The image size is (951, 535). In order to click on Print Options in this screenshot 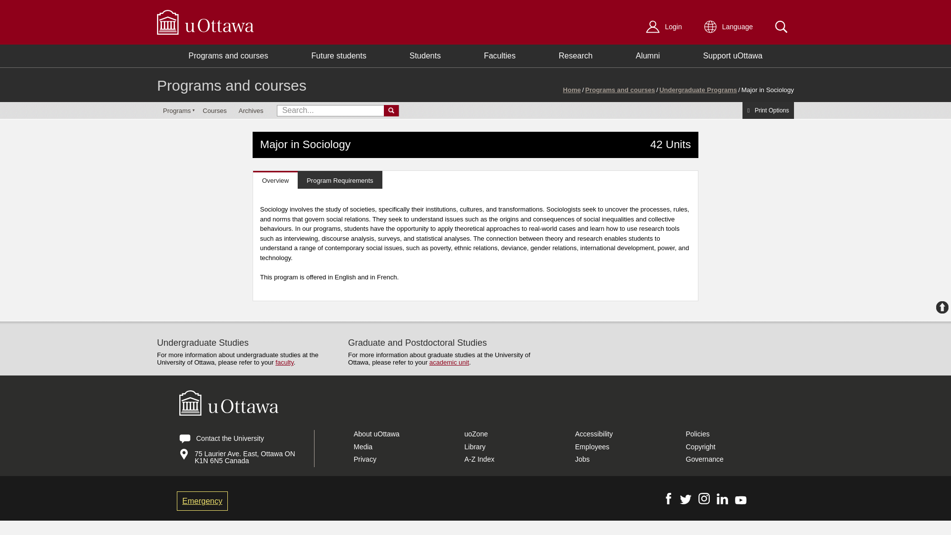, I will do `click(768, 110)`.